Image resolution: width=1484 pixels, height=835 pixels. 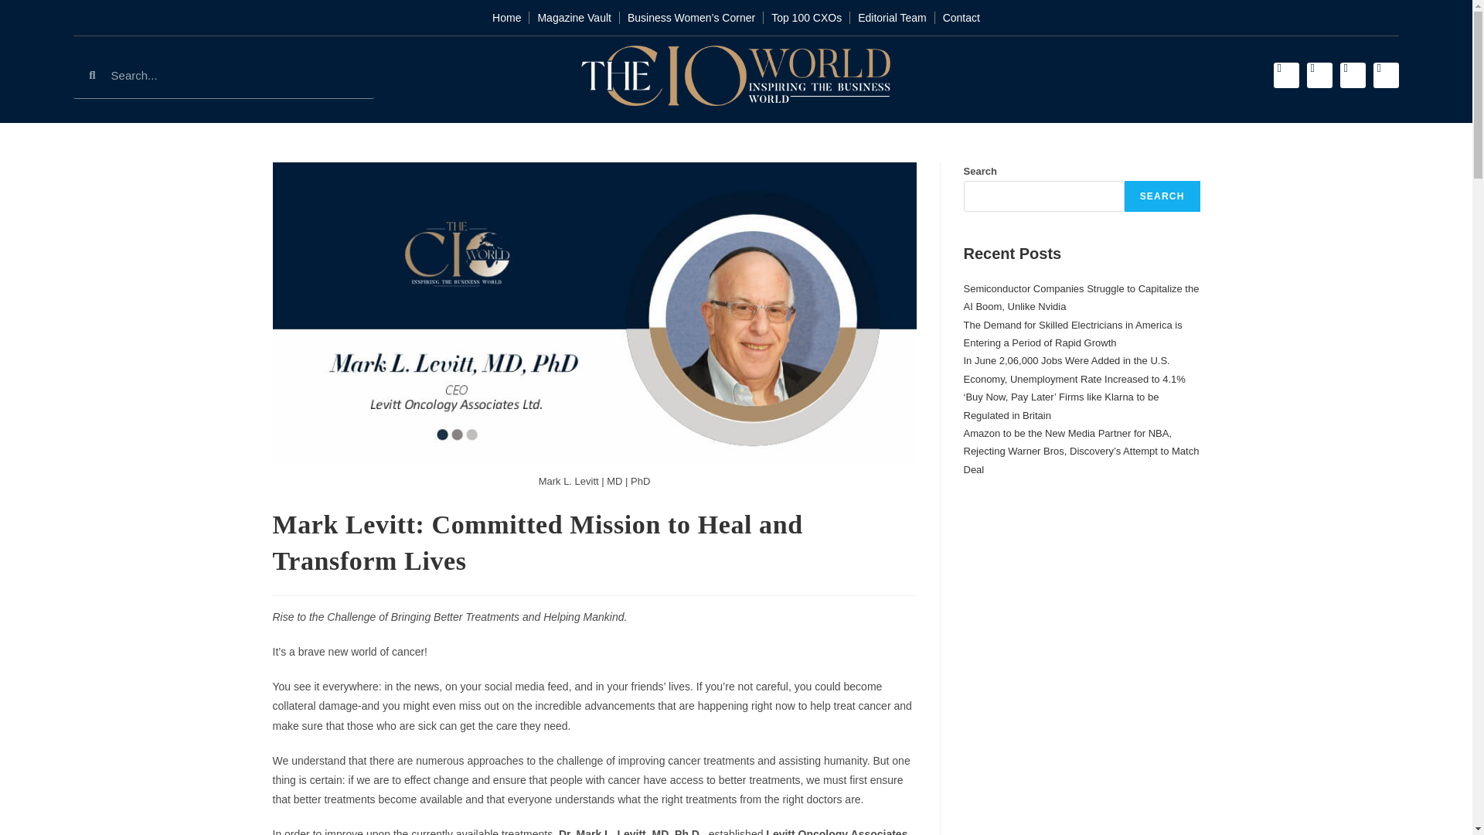 What do you see at coordinates (962, 18) in the screenshot?
I see `Contact` at bounding box center [962, 18].